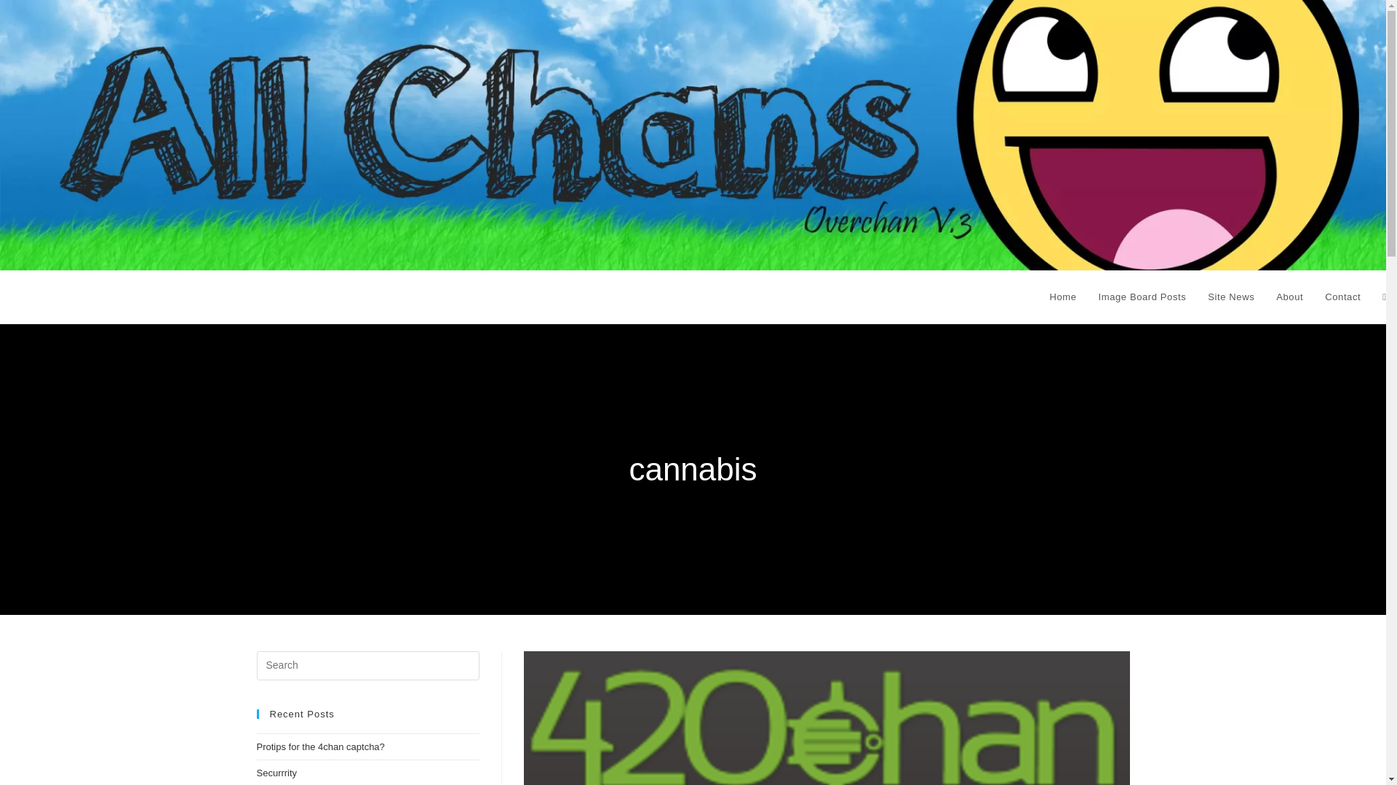  What do you see at coordinates (1142, 297) in the screenshot?
I see `Image Board Posts` at bounding box center [1142, 297].